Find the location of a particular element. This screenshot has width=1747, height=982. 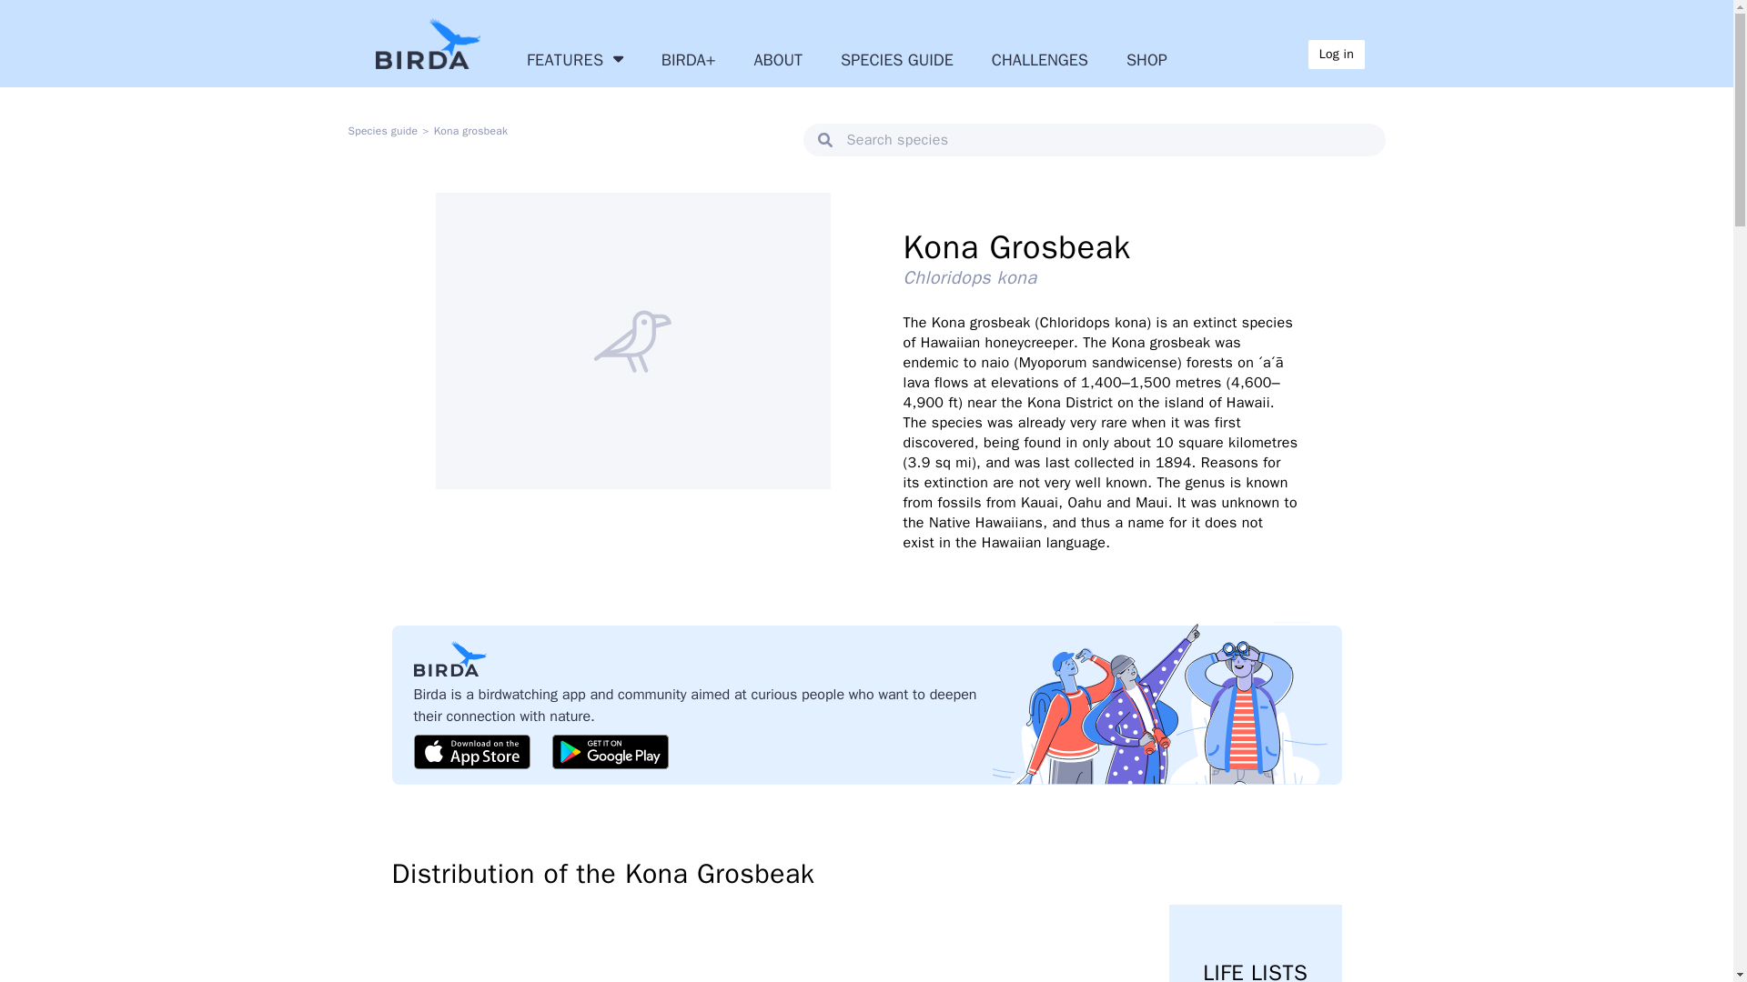

FEATURES is located at coordinates (1255, 943).